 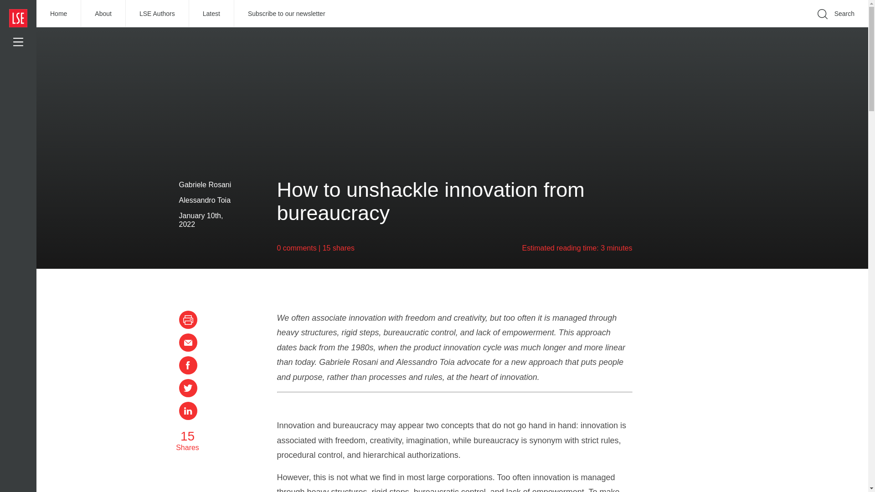 I want to click on LSE Authors, so click(x=157, y=14).